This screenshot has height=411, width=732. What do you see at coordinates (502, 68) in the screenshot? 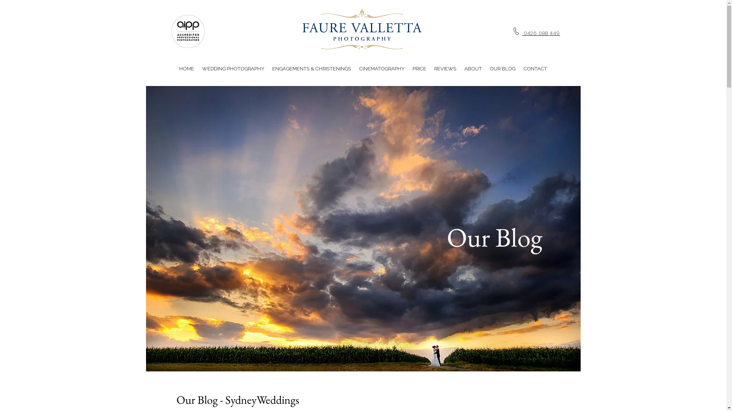
I see `OUR BLOG` at bounding box center [502, 68].